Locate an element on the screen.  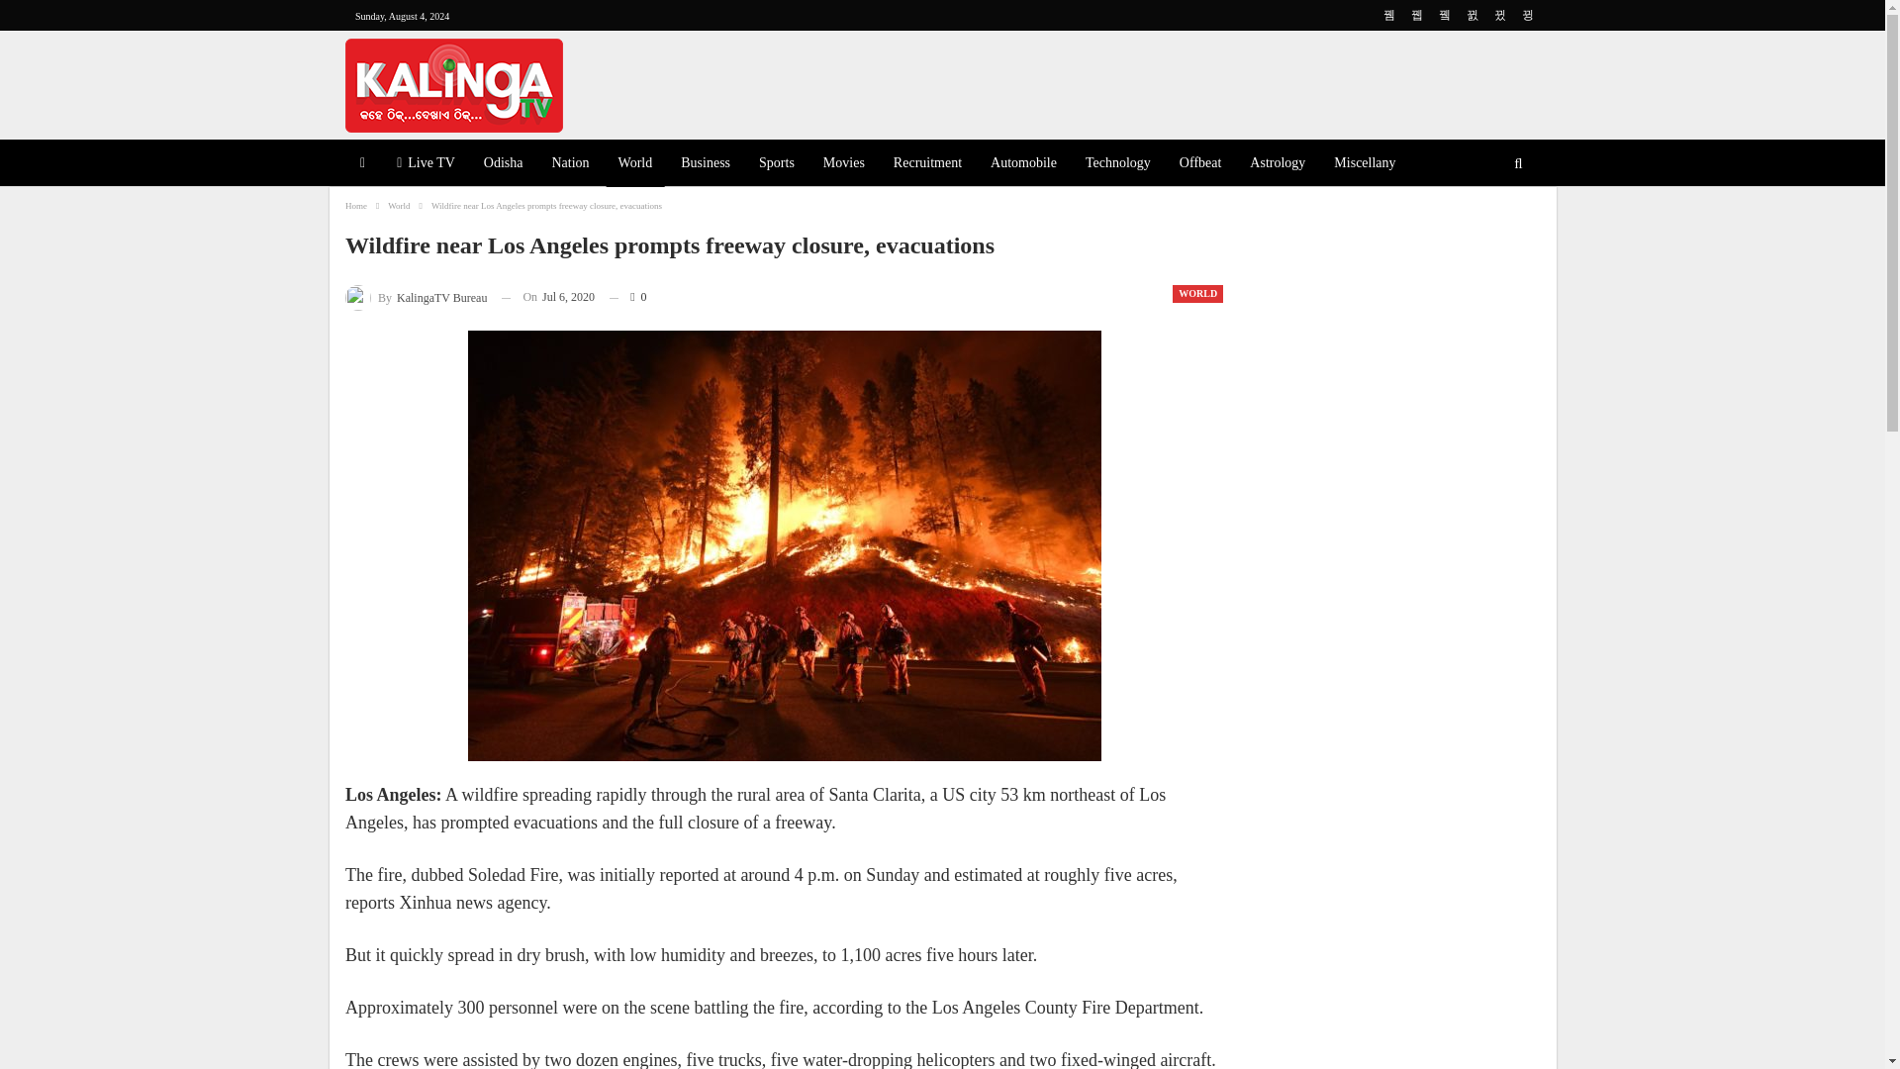
Nation is located at coordinates (570, 164).